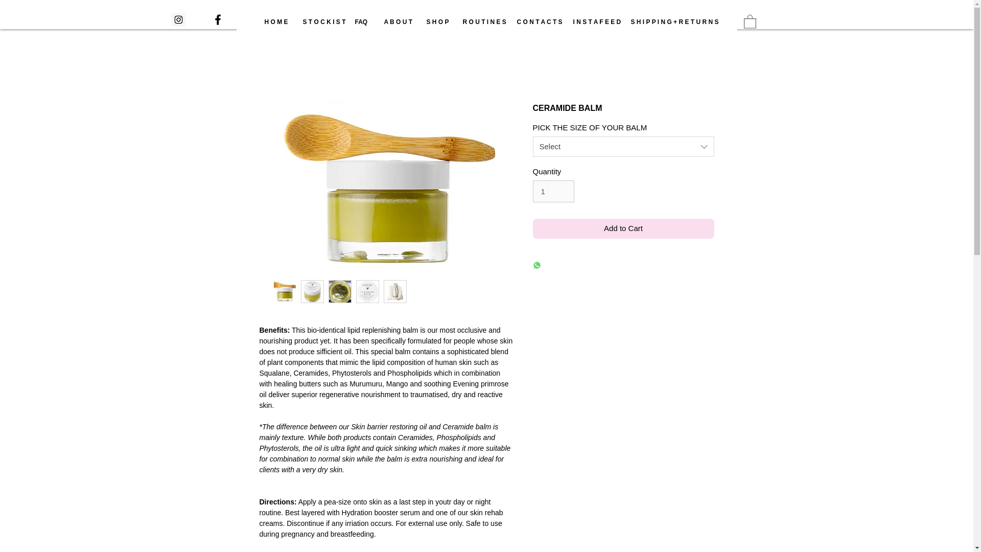 The width and height of the screenshot is (981, 552). I want to click on Pin to Pinterest, so click(337, 103).